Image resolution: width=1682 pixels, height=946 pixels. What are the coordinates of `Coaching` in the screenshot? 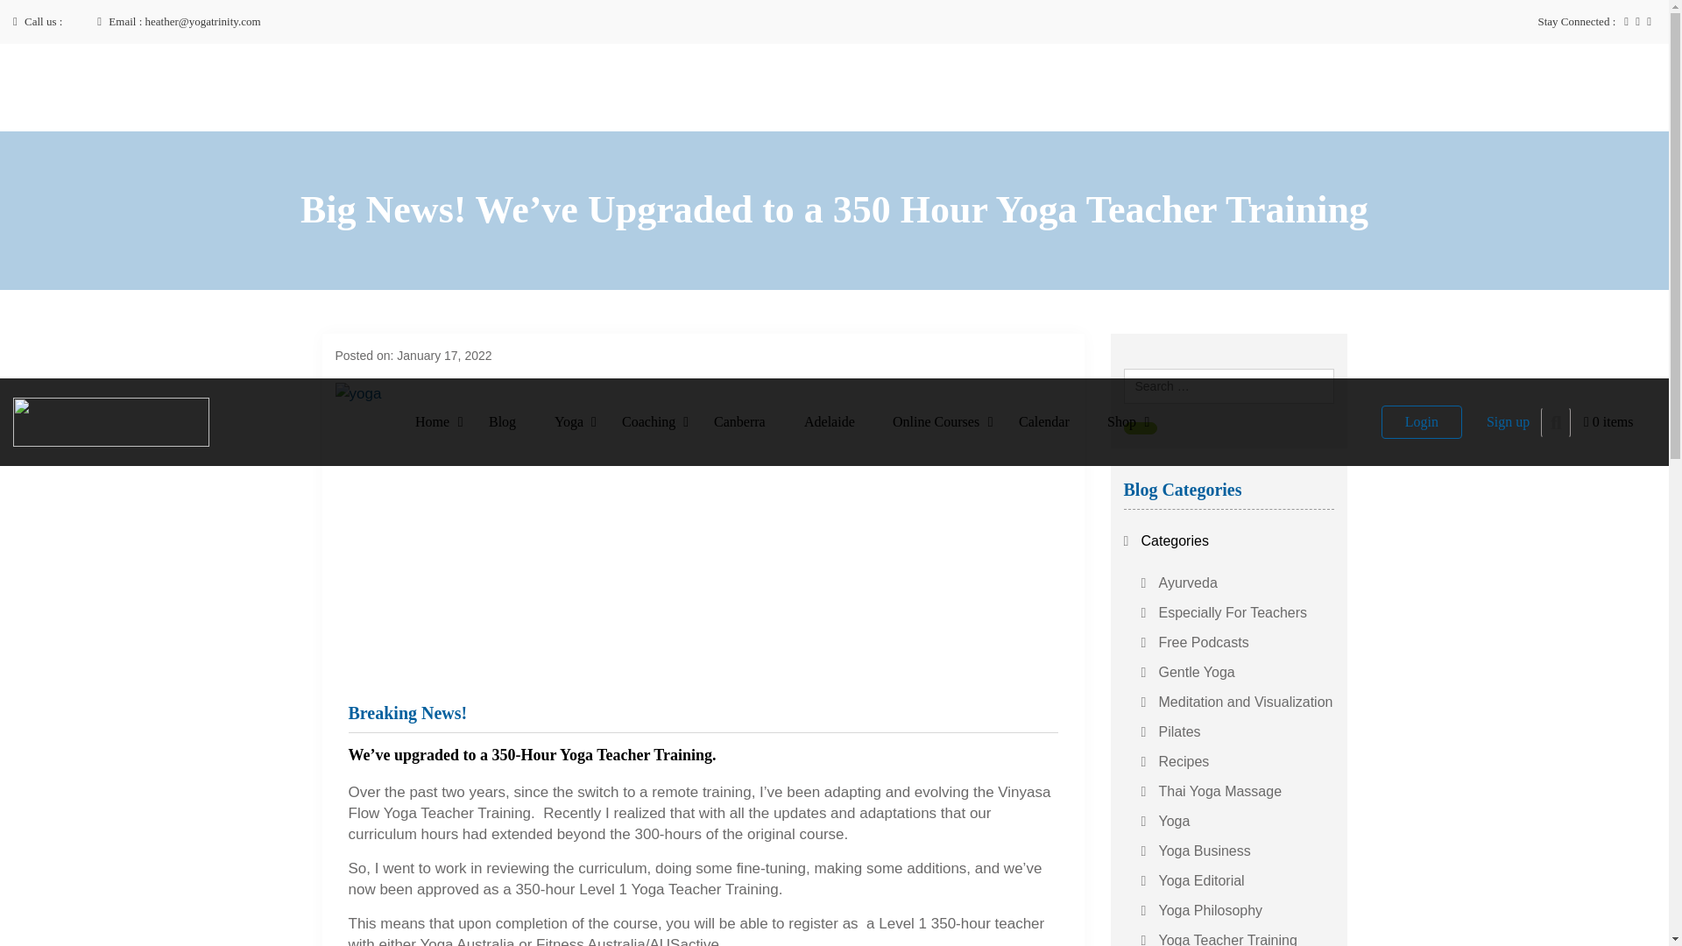 It's located at (648, 421).